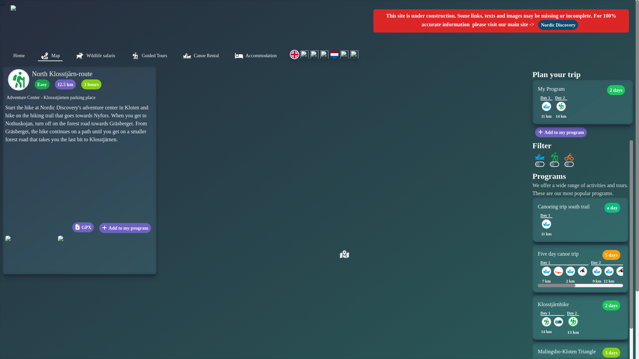 Image resolution: width=639 pixels, height=359 pixels. Describe the element at coordinates (558, 24) in the screenshot. I see `Nordic Discovery` at that location.